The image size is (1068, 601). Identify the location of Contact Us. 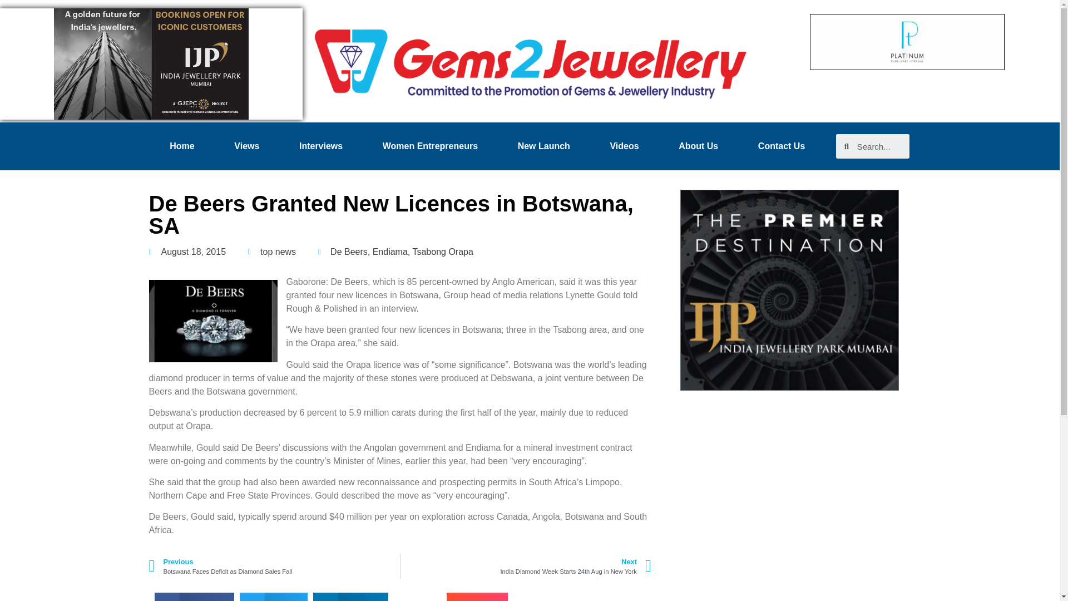
(781, 146).